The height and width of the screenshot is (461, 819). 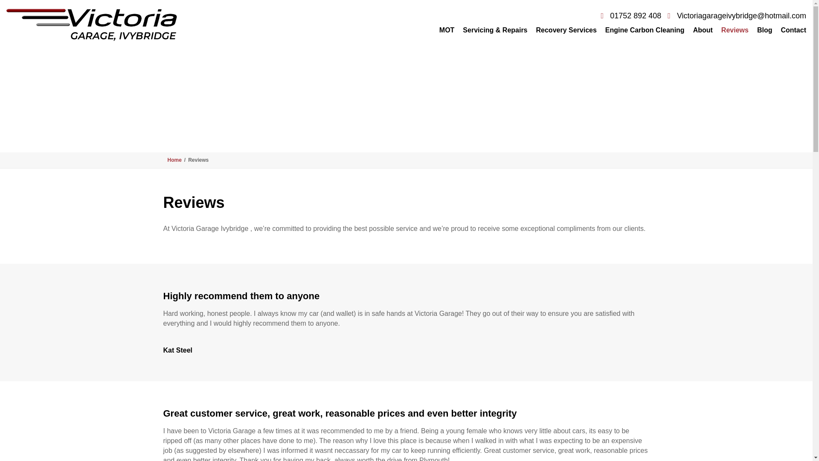 What do you see at coordinates (174, 160) in the screenshot?
I see `Home` at bounding box center [174, 160].